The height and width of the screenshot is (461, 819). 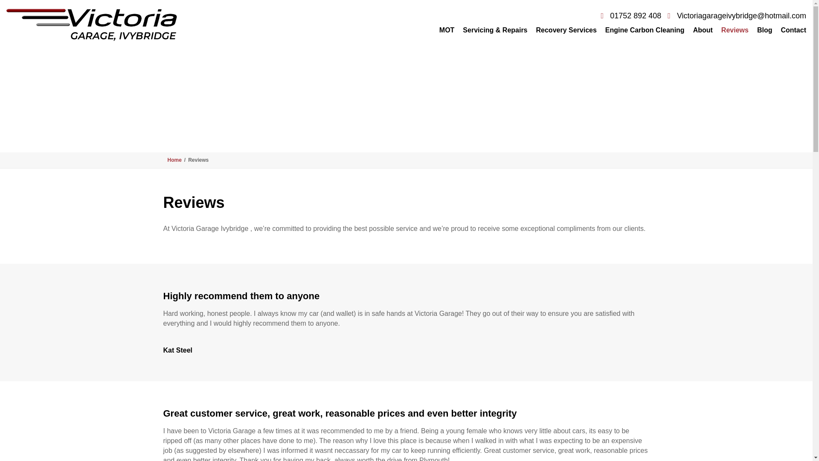 What do you see at coordinates (174, 160) in the screenshot?
I see `Home` at bounding box center [174, 160].